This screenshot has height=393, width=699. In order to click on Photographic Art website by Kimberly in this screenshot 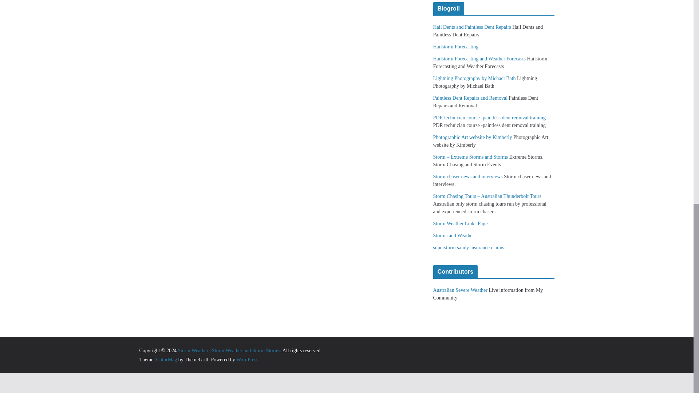, I will do `click(473, 137)`.